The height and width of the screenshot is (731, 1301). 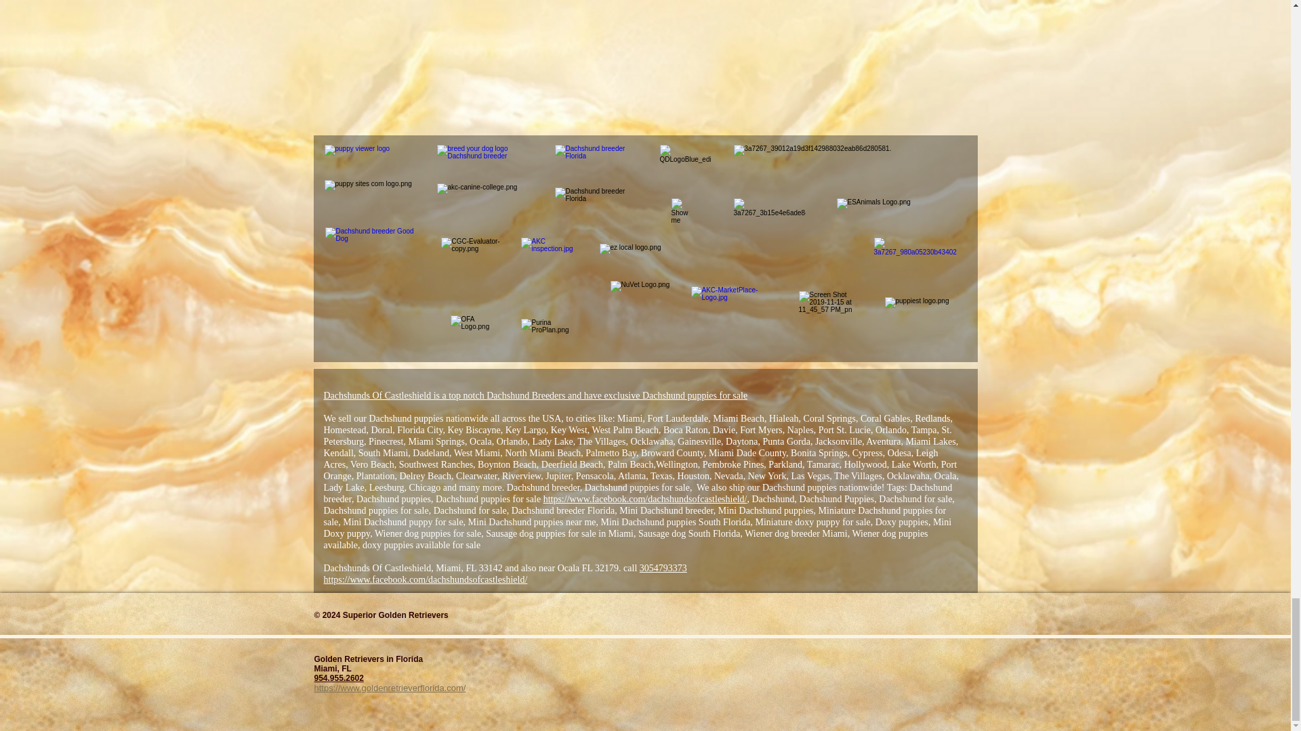 What do you see at coordinates (783, 487) in the screenshot?
I see `Dachshund` at bounding box center [783, 487].